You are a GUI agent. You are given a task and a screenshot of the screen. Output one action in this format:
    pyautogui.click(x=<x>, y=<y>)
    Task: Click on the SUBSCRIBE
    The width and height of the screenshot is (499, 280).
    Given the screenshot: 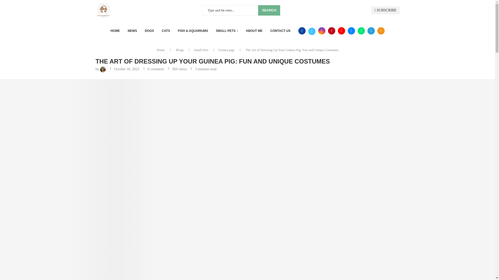 What is the action you would take?
    pyautogui.click(x=385, y=10)
    